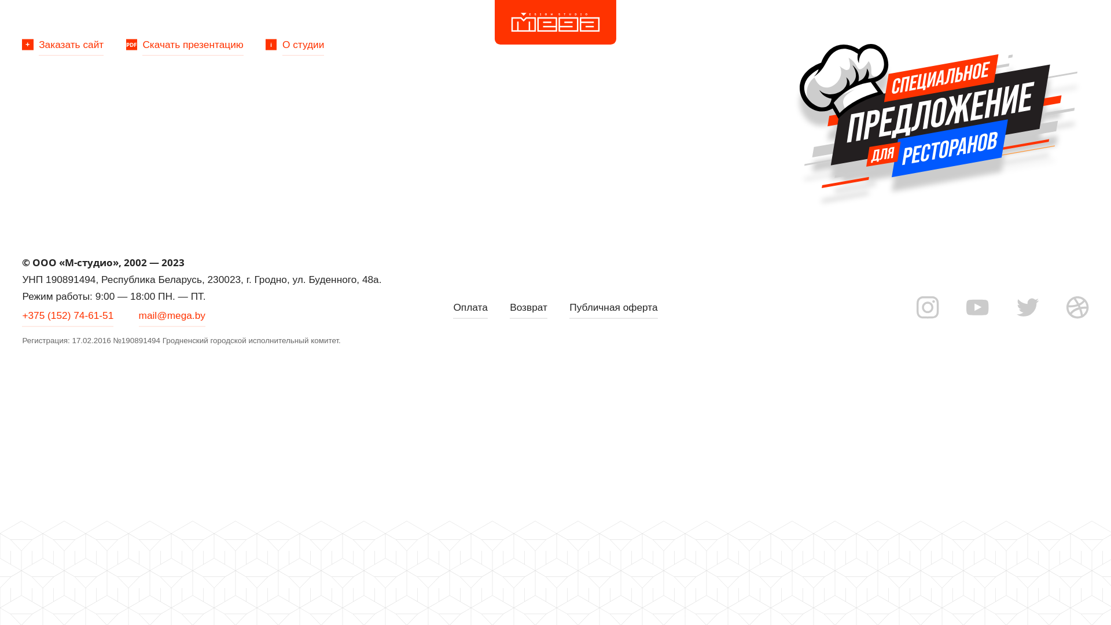  I want to click on mail@mega.by, so click(172, 316).